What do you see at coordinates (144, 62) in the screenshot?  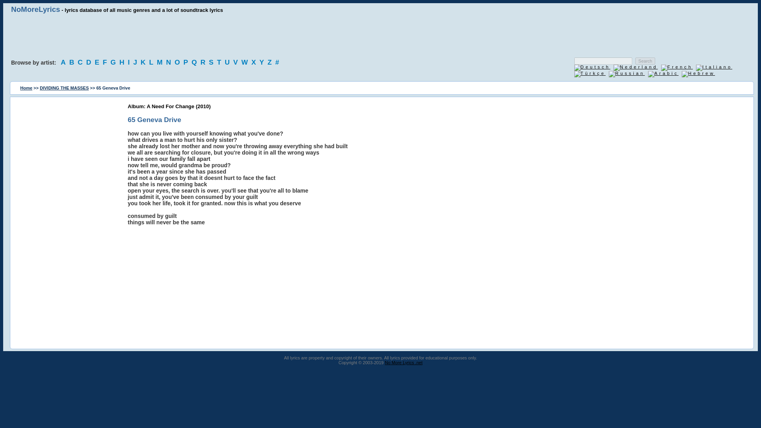 I see `Song lyrics and soundtrack lyrics, starting with K` at bounding box center [144, 62].